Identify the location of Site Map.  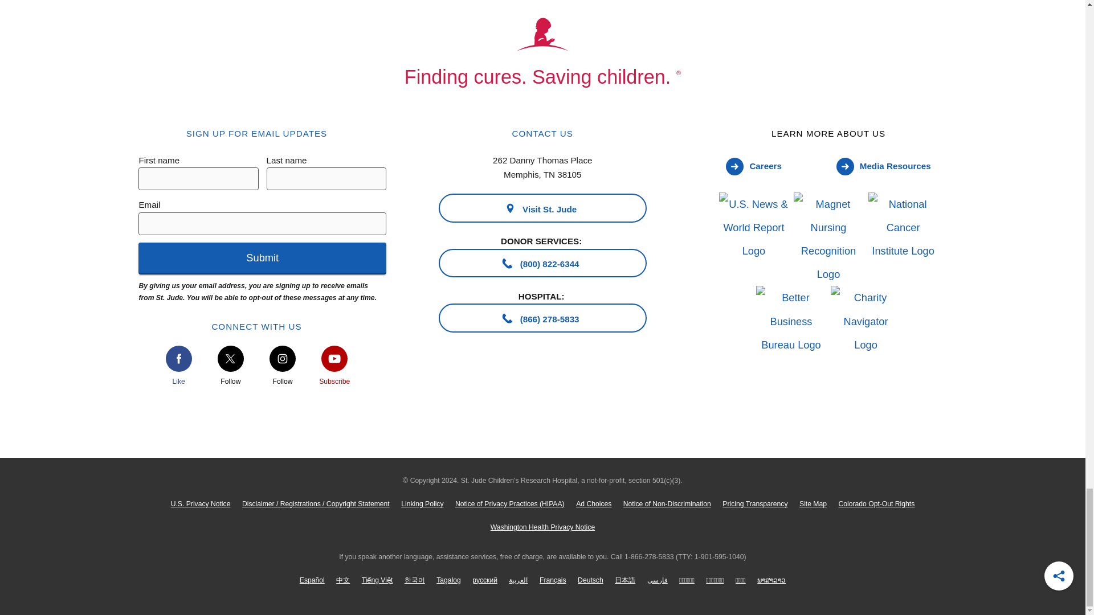
(813, 505).